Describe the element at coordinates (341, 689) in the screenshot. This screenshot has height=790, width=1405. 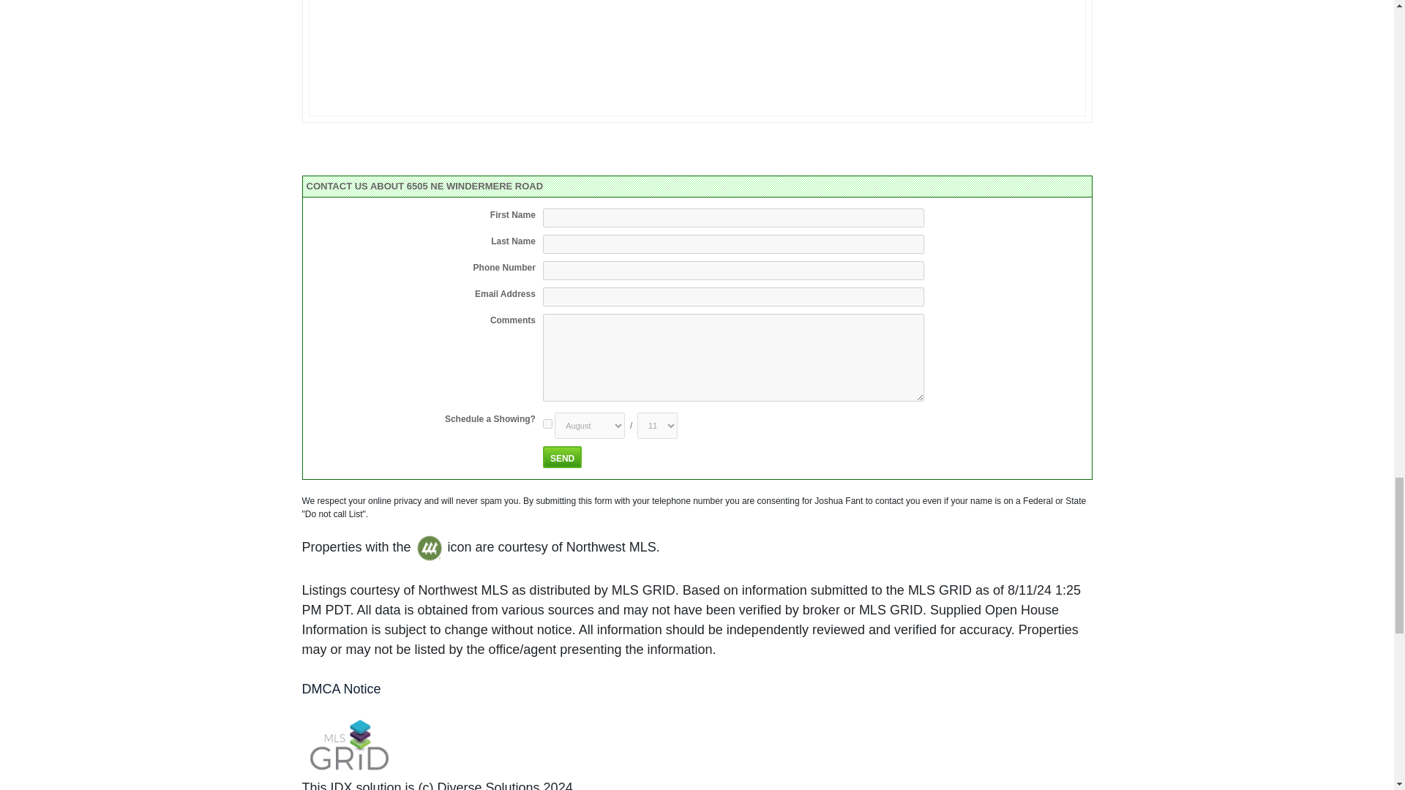
I see `DMCA Notice` at that location.